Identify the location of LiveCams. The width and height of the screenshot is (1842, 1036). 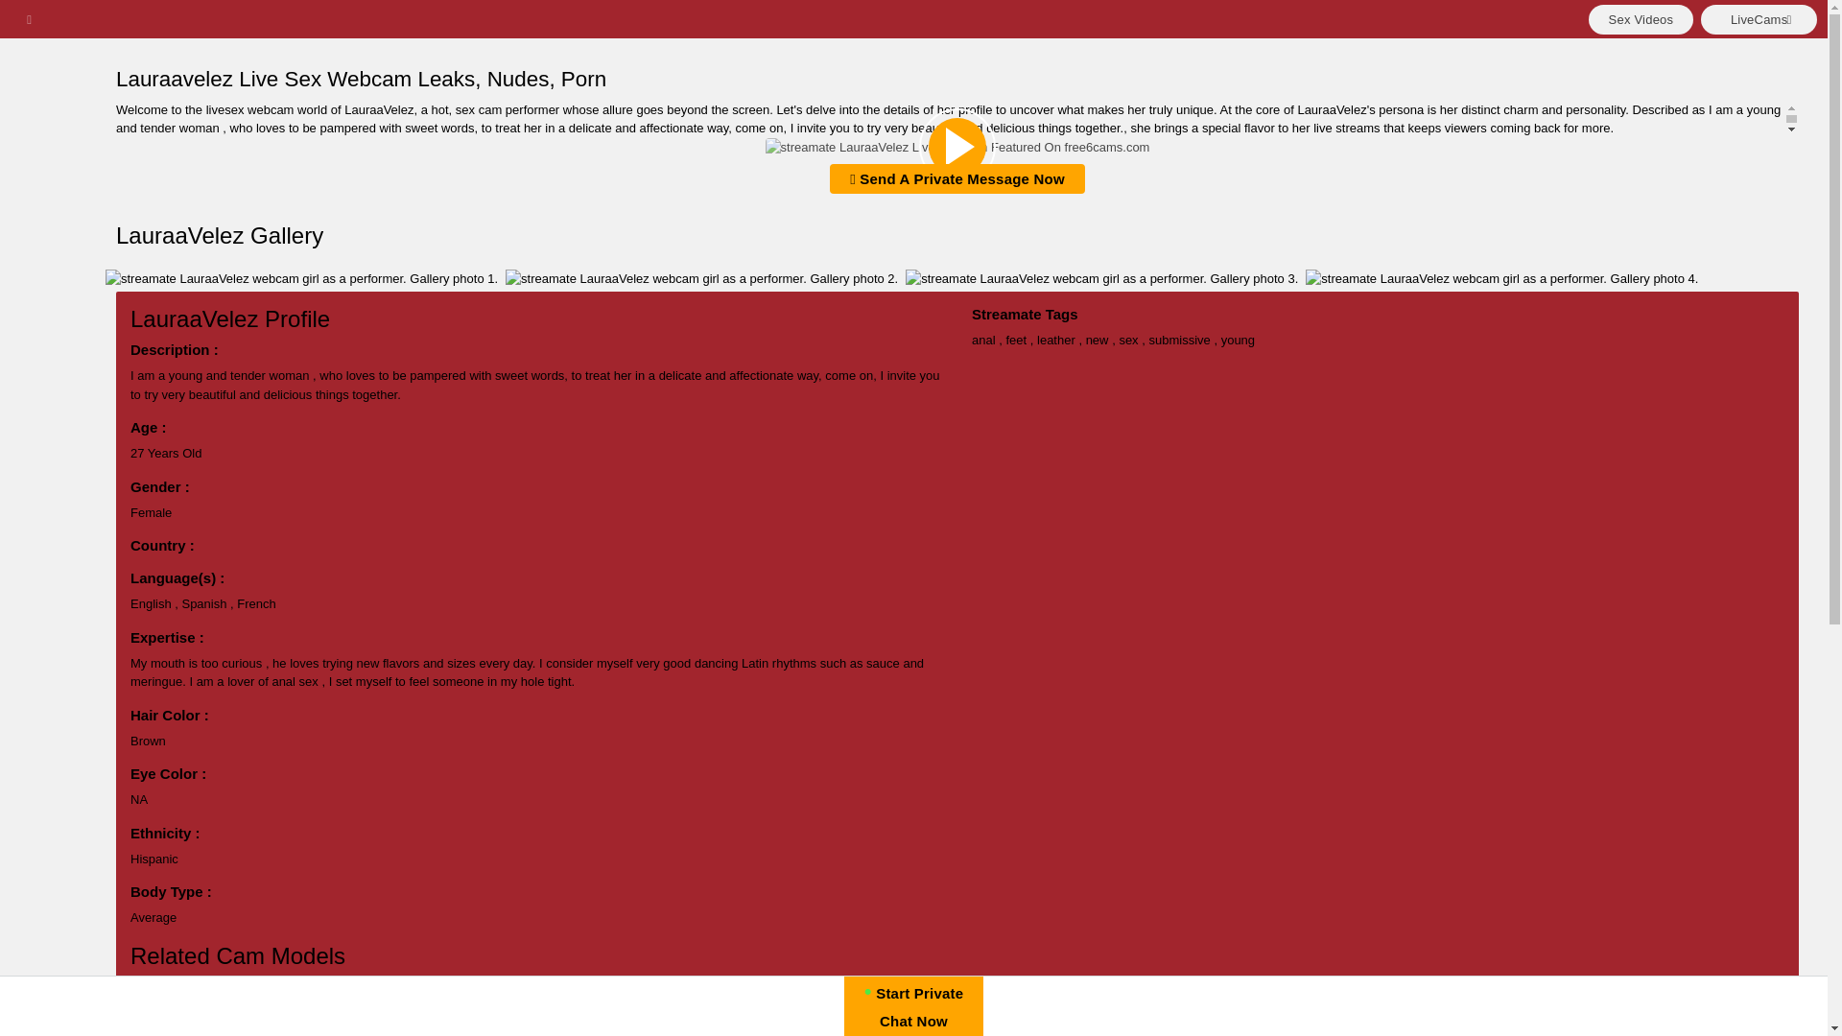
(1758, 18).